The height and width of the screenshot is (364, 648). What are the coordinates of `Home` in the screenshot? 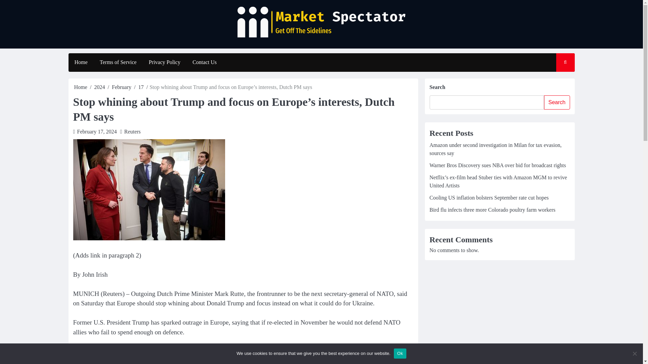 It's located at (80, 62).